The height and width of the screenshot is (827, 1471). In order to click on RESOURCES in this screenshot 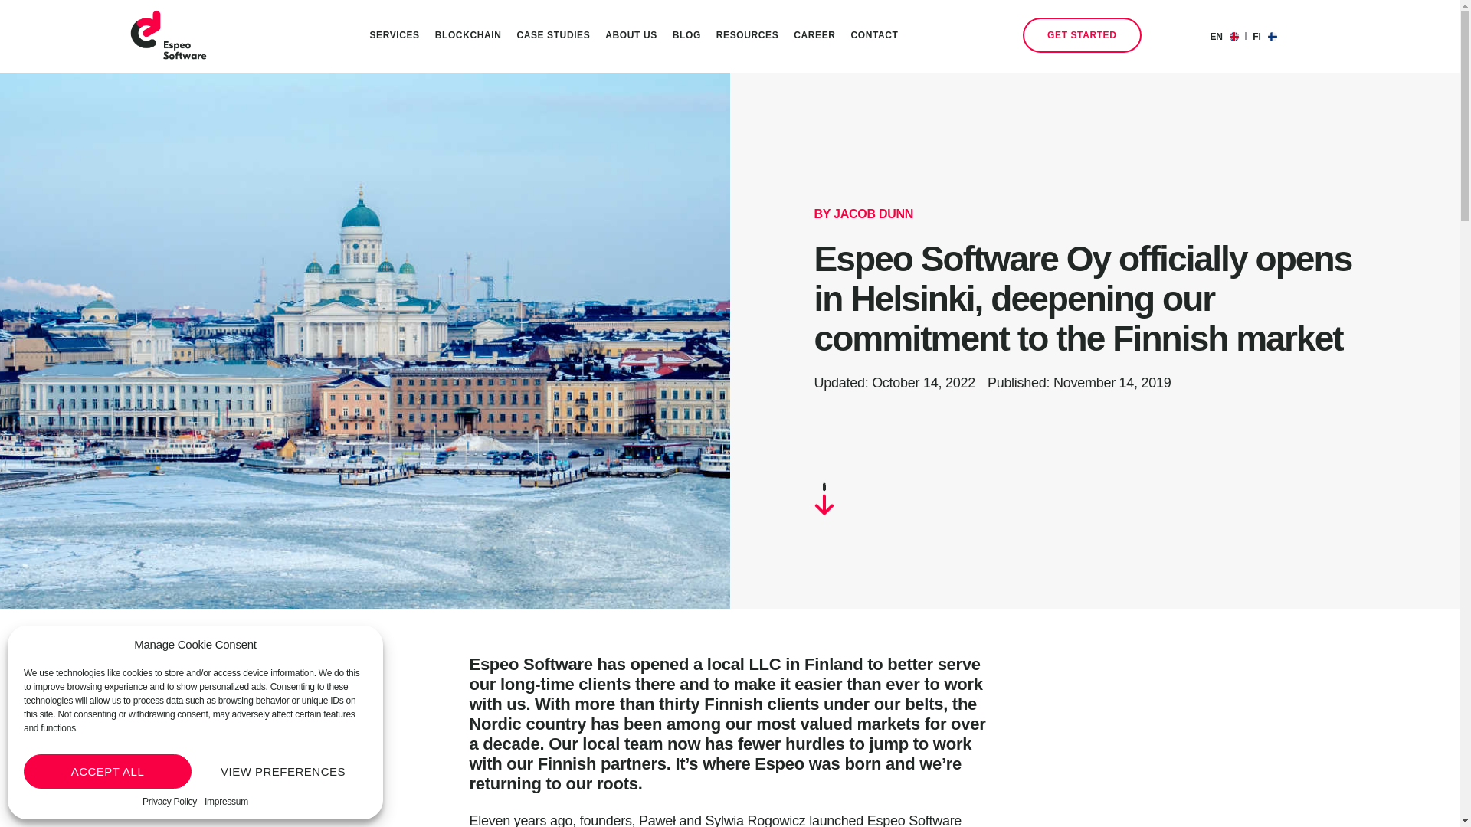, I will do `click(747, 35)`.